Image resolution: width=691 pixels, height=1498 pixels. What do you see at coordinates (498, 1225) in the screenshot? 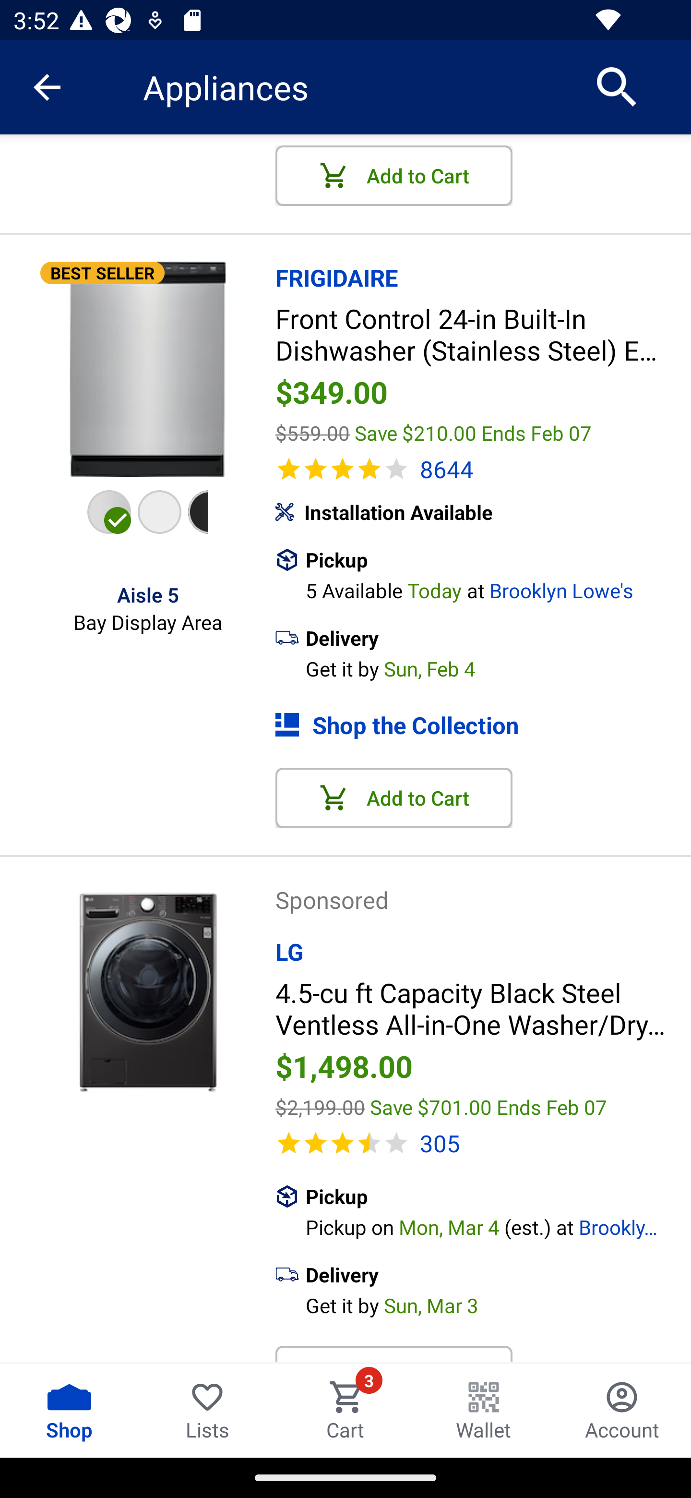
I see `Pickup on Mon, Mar 4 (est.)  at  Brooklyn Lowe's` at bounding box center [498, 1225].